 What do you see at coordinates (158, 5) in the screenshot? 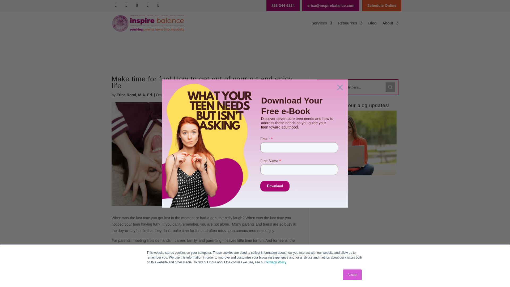
I see `Follow on Instagram` at bounding box center [158, 5].